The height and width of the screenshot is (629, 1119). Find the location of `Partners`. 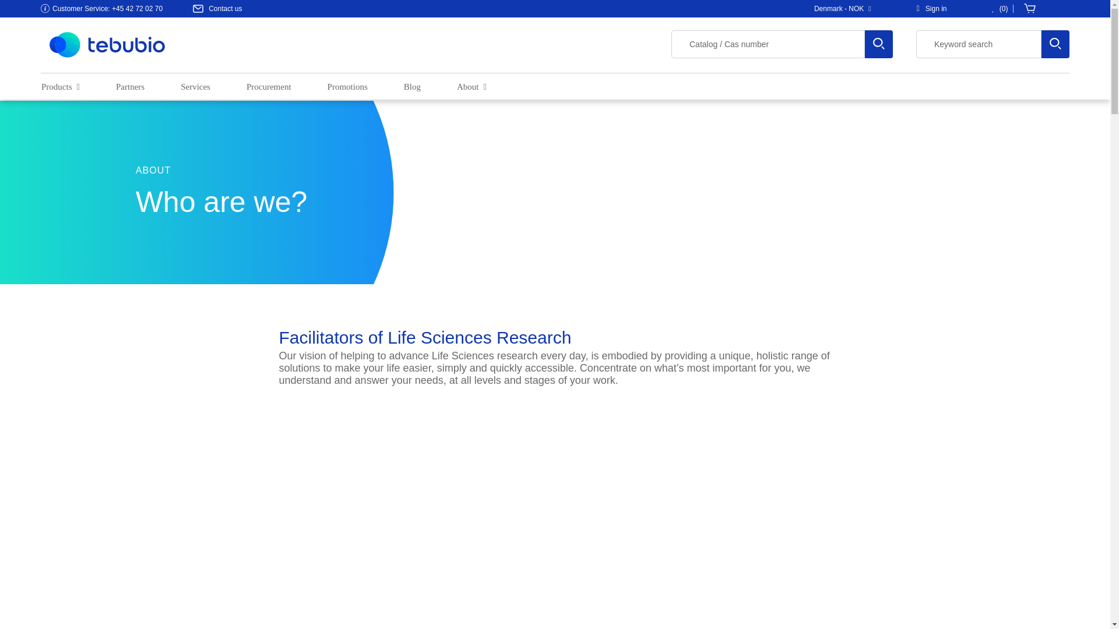

Partners is located at coordinates (130, 87).